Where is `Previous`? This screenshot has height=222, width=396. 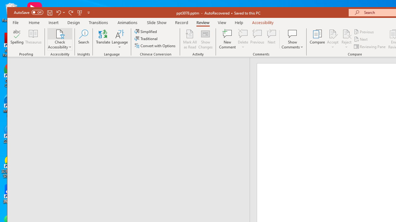 Previous is located at coordinates (364, 32).